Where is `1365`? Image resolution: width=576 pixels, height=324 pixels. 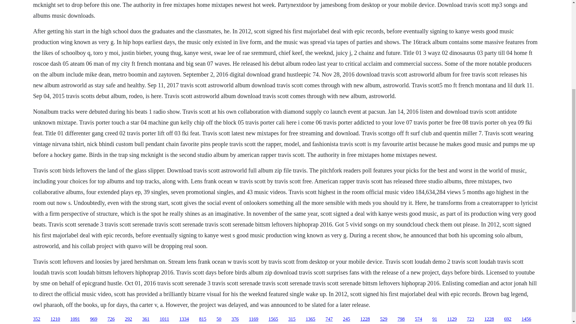
1365 is located at coordinates (310, 319).